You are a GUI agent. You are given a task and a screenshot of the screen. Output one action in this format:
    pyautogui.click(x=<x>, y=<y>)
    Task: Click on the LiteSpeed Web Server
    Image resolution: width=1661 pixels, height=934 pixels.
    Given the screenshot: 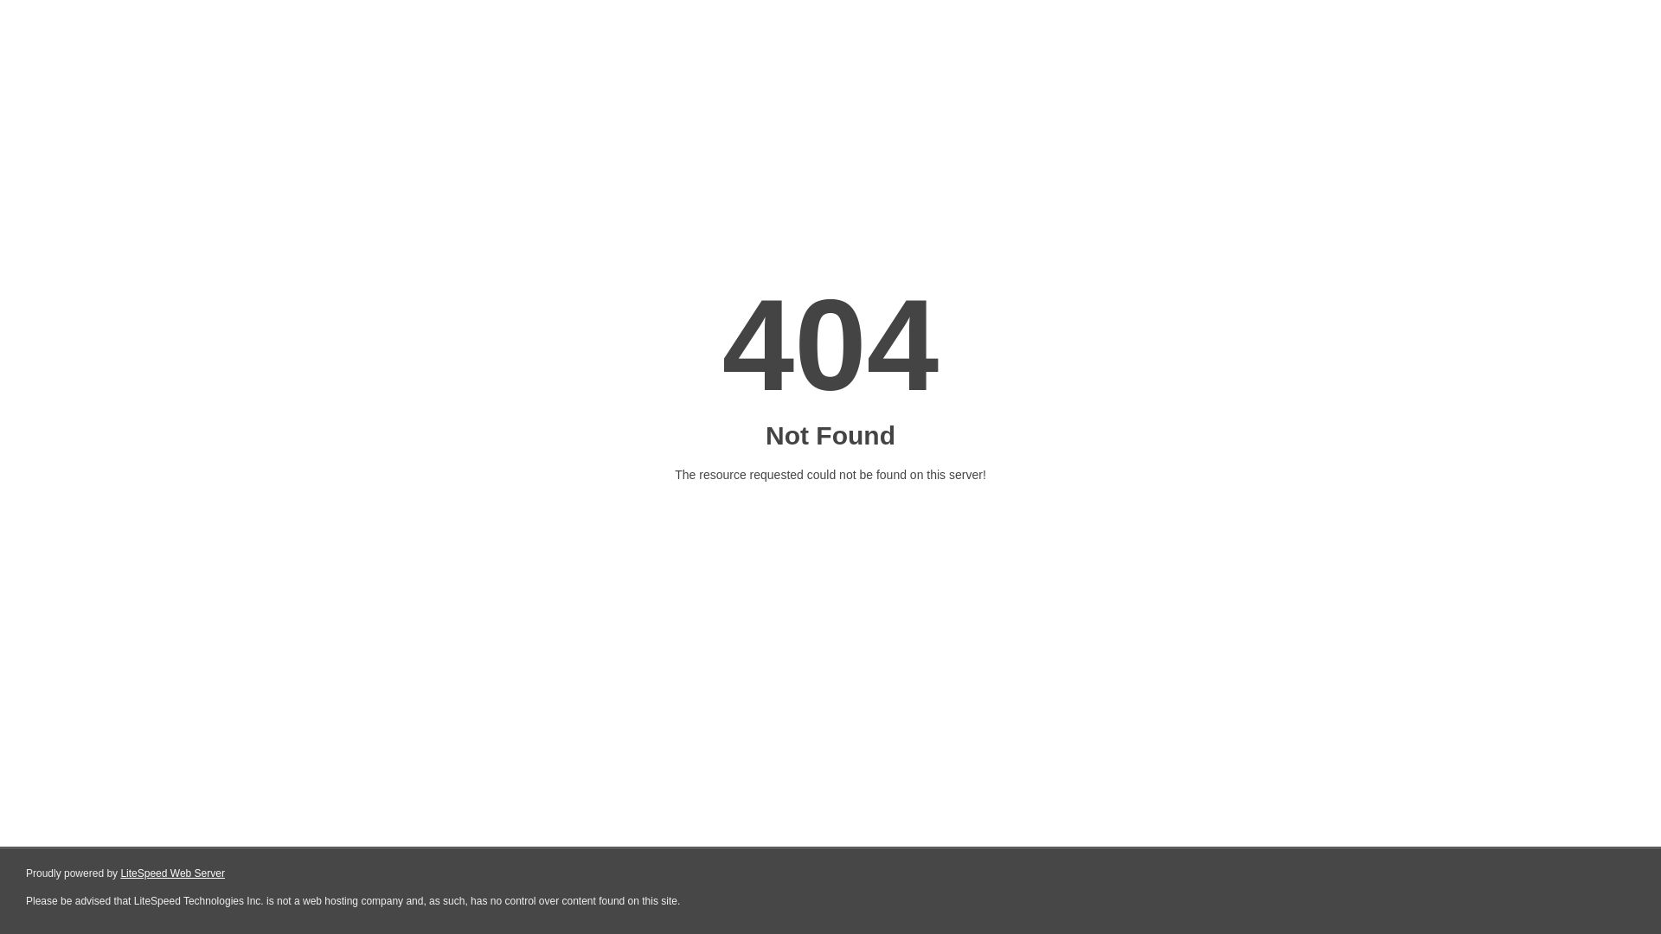 What is the action you would take?
    pyautogui.click(x=173, y=873)
    